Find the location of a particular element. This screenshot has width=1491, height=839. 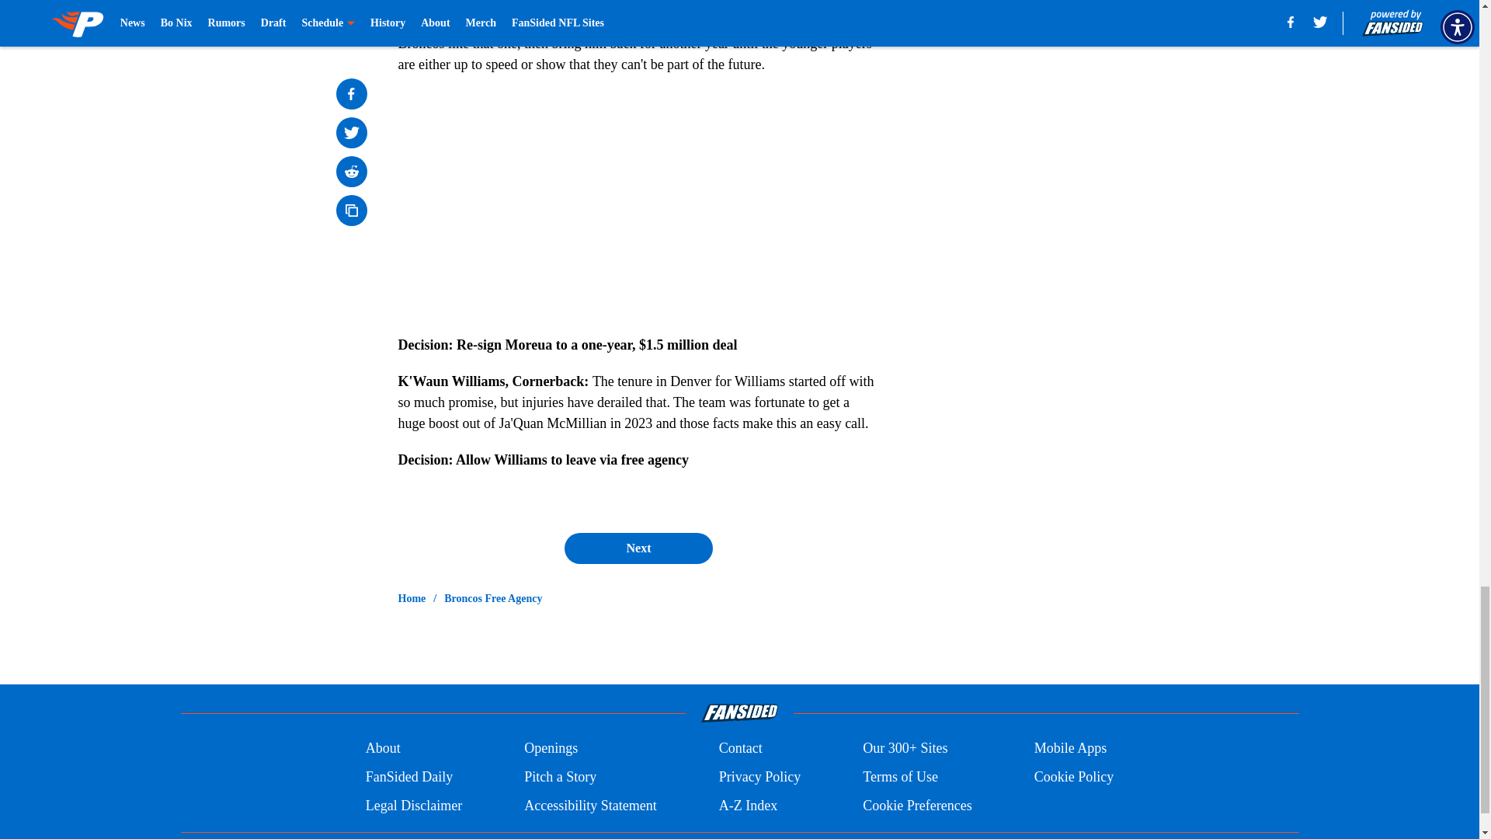

Mobile Apps is located at coordinates (1071, 749).